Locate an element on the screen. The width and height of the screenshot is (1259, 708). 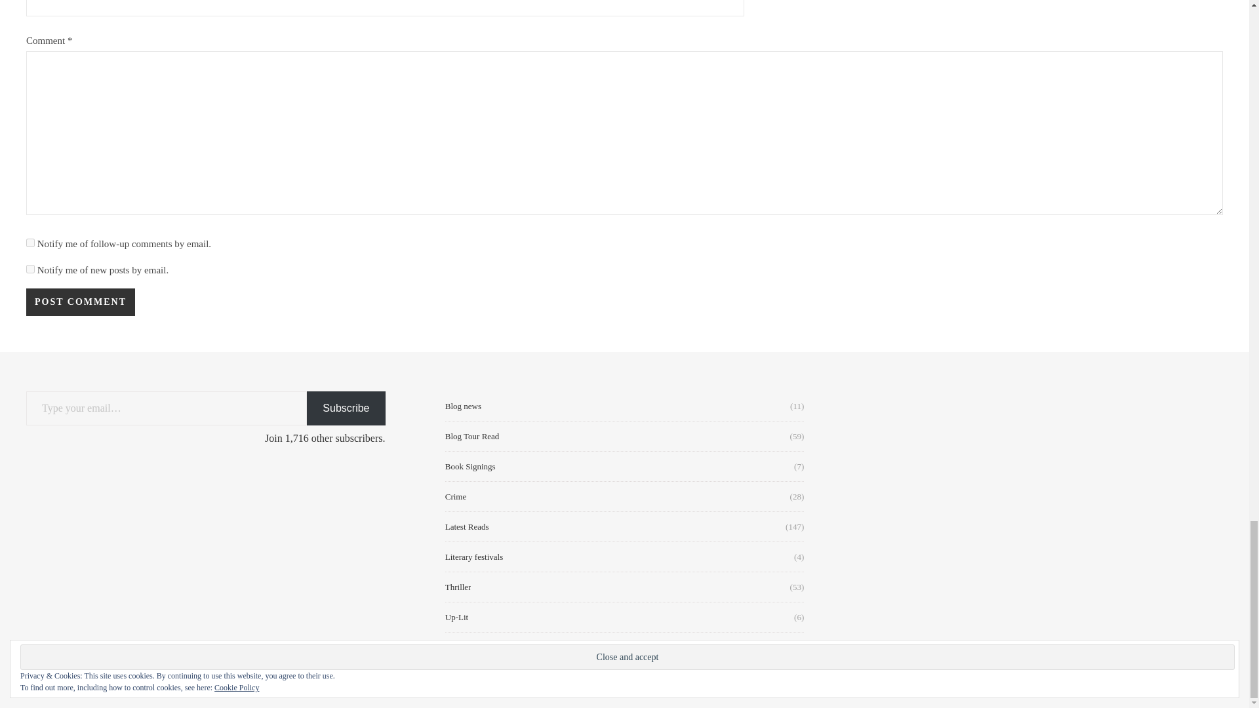
Blog news is located at coordinates (463, 406).